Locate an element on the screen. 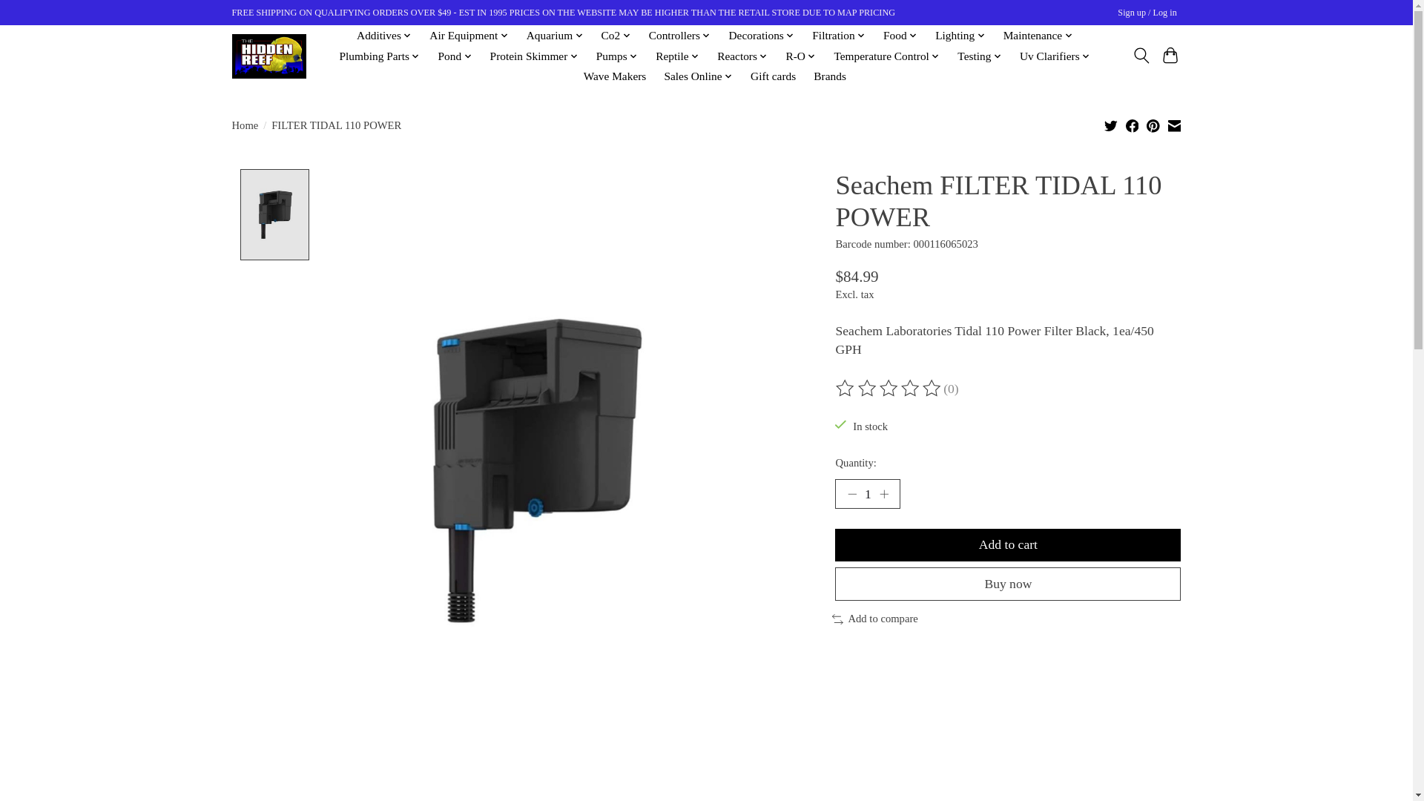 This screenshot has height=801, width=1424. My account is located at coordinates (1147, 13).